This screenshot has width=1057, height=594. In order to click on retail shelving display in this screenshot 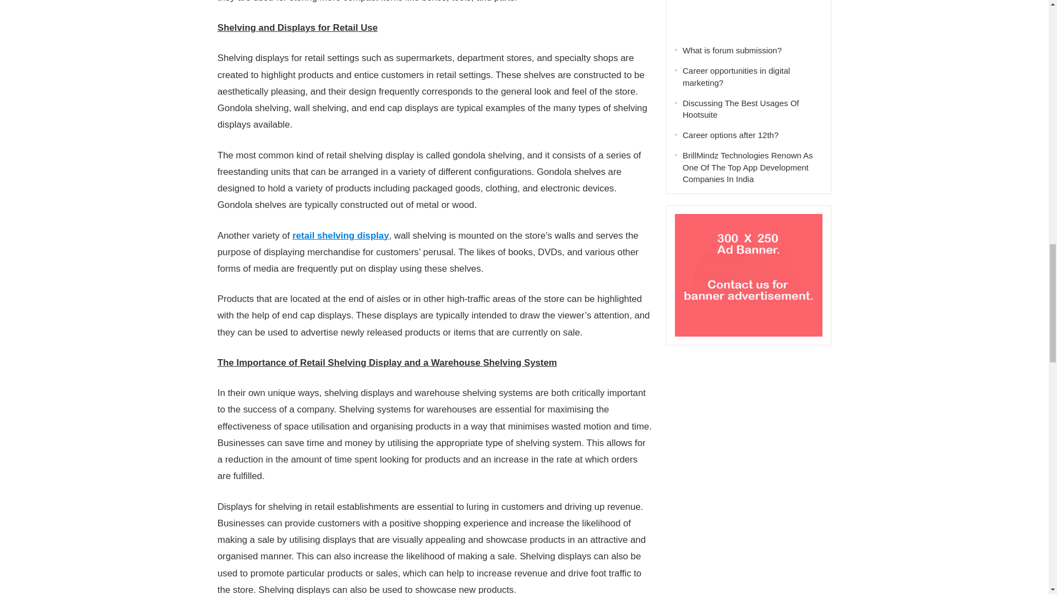, I will do `click(340, 235)`.